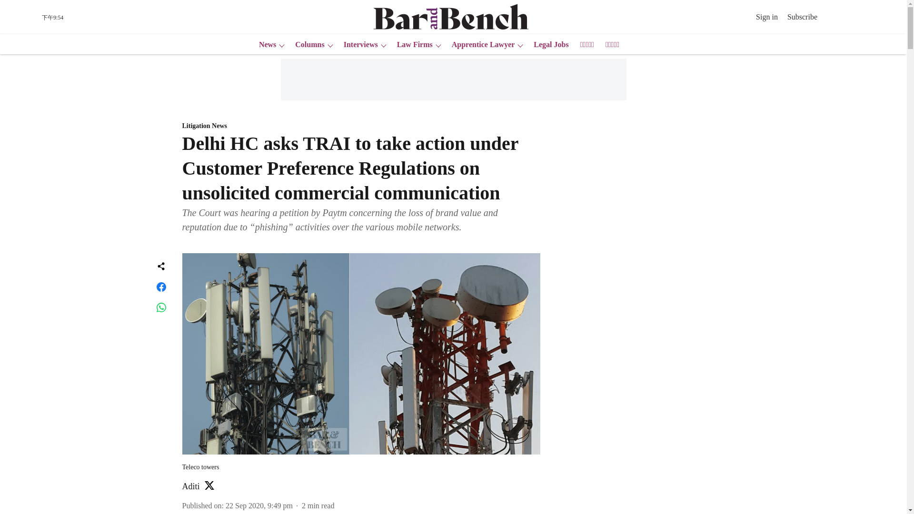 This screenshot has width=914, height=514. Describe the element at coordinates (480, 45) in the screenshot. I see `Apprentice Lawyer` at that location.